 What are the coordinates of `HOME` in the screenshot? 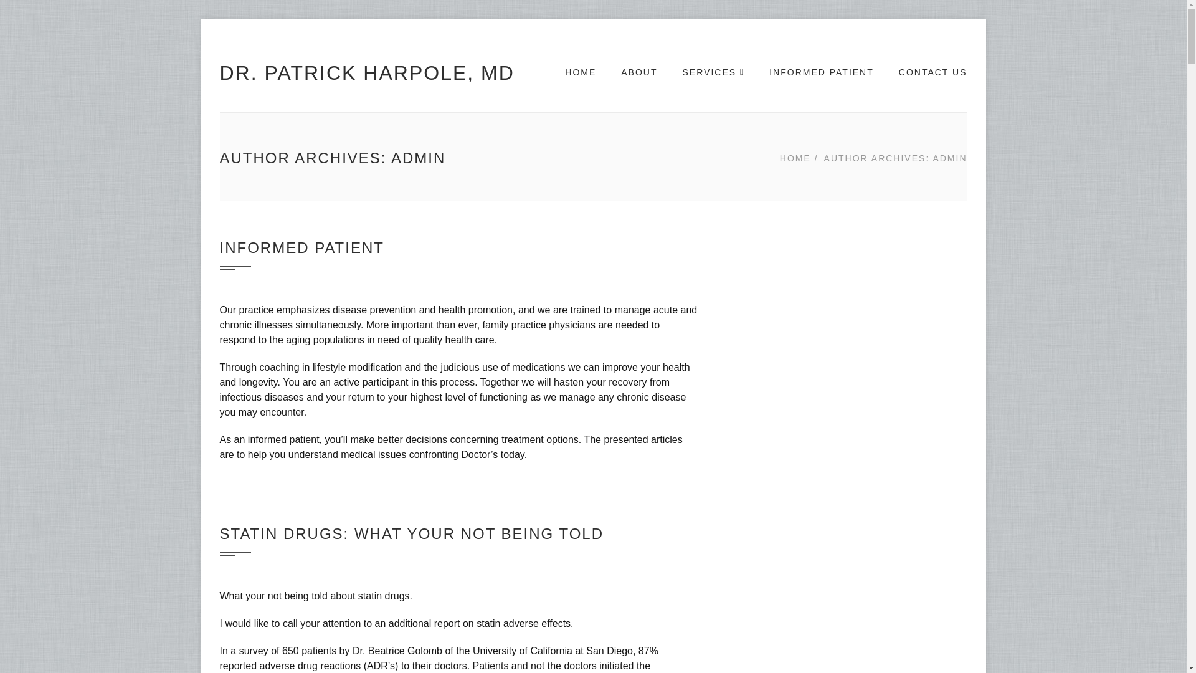 It's located at (796, 158).